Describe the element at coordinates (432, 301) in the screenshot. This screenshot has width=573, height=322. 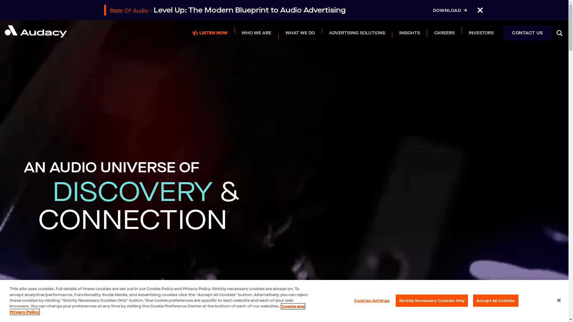
I see `Strictly Necessary Cookies Only` at that location.